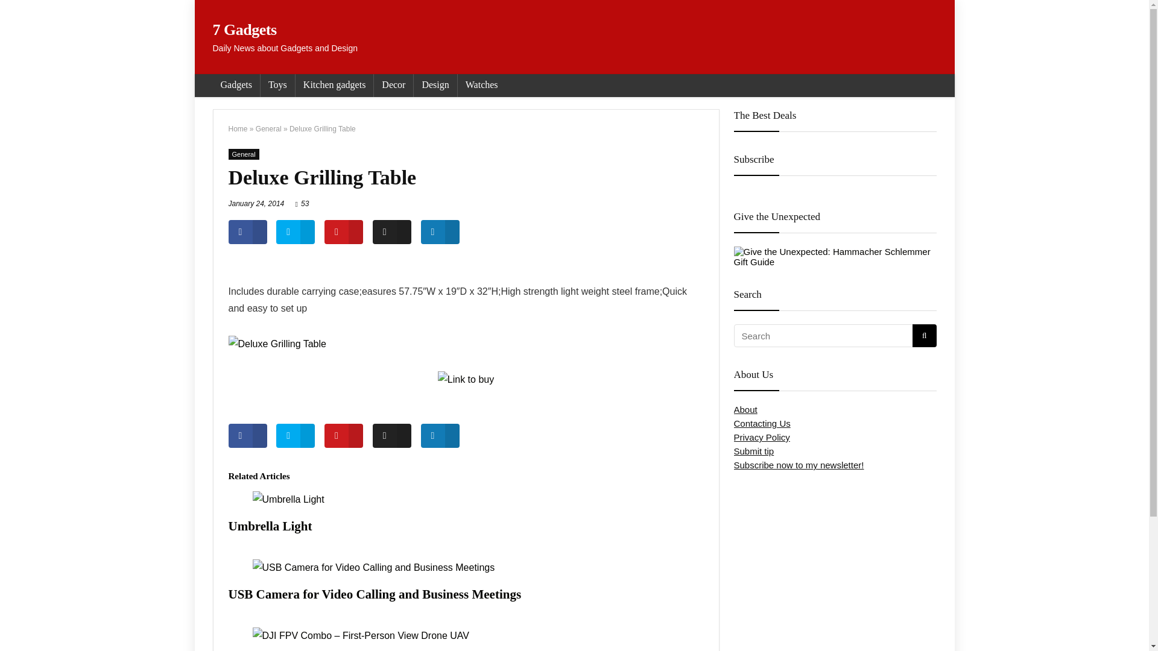  What do you see at coordinates (243, 154) in the screenshot?
I see `General` at bounding box center [243, 154].